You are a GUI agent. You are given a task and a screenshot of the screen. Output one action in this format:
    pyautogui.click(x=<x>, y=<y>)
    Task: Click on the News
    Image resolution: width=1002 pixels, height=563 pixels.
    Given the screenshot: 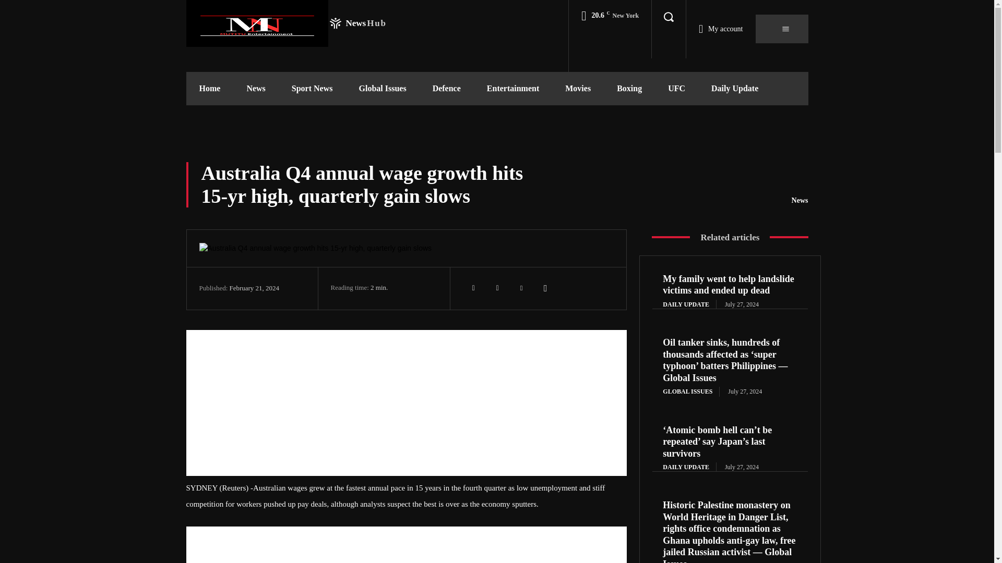 What is the action you would take?
    pyautogui.click(x=256, y=89)
    